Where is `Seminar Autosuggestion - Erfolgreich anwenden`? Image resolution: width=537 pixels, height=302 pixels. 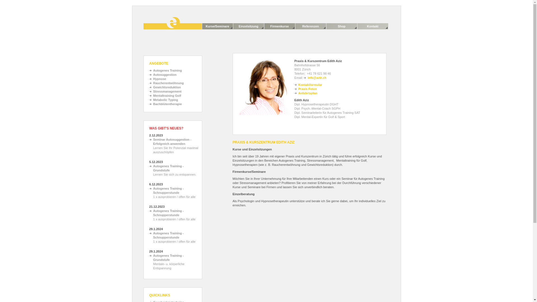
Seminar Autosuggestion - Erfolgreich anwenden is located at coordinates (174, 142).